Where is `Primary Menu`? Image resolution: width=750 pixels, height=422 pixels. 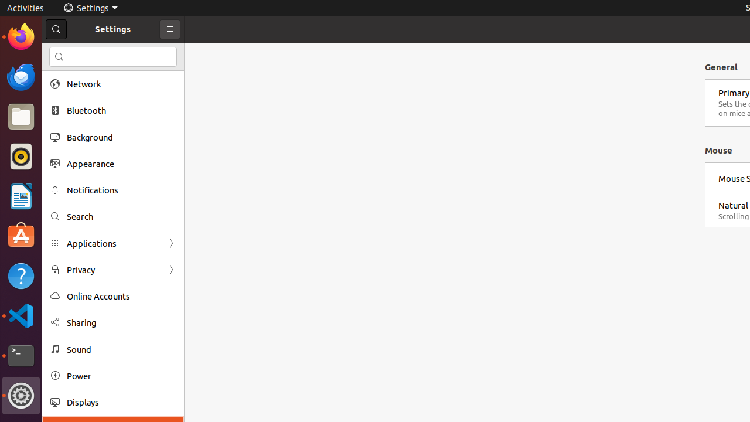 Primary Menu is located at coordinates (170, 29).